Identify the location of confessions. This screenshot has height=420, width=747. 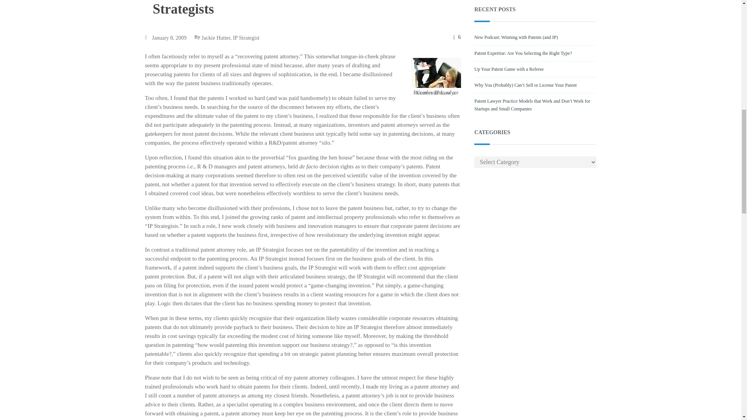
(436, 73).